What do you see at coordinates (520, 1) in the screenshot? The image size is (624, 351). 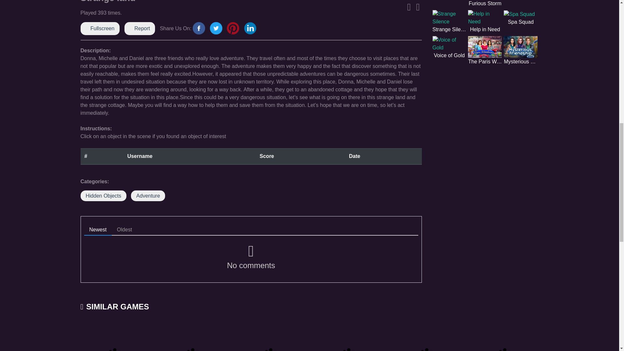 I see `Clockwork Intrigue` at bounding box center [520, 1].